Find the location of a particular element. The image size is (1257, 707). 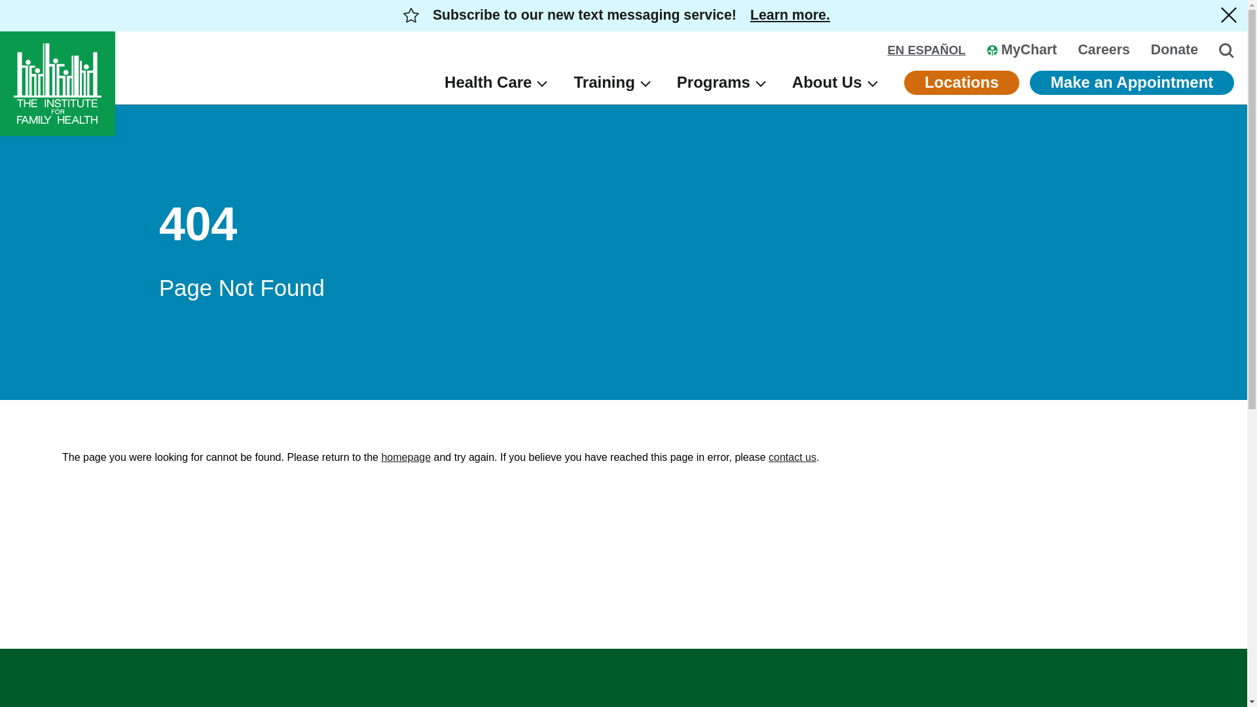

Donate is located at coordinates (1175, 50).